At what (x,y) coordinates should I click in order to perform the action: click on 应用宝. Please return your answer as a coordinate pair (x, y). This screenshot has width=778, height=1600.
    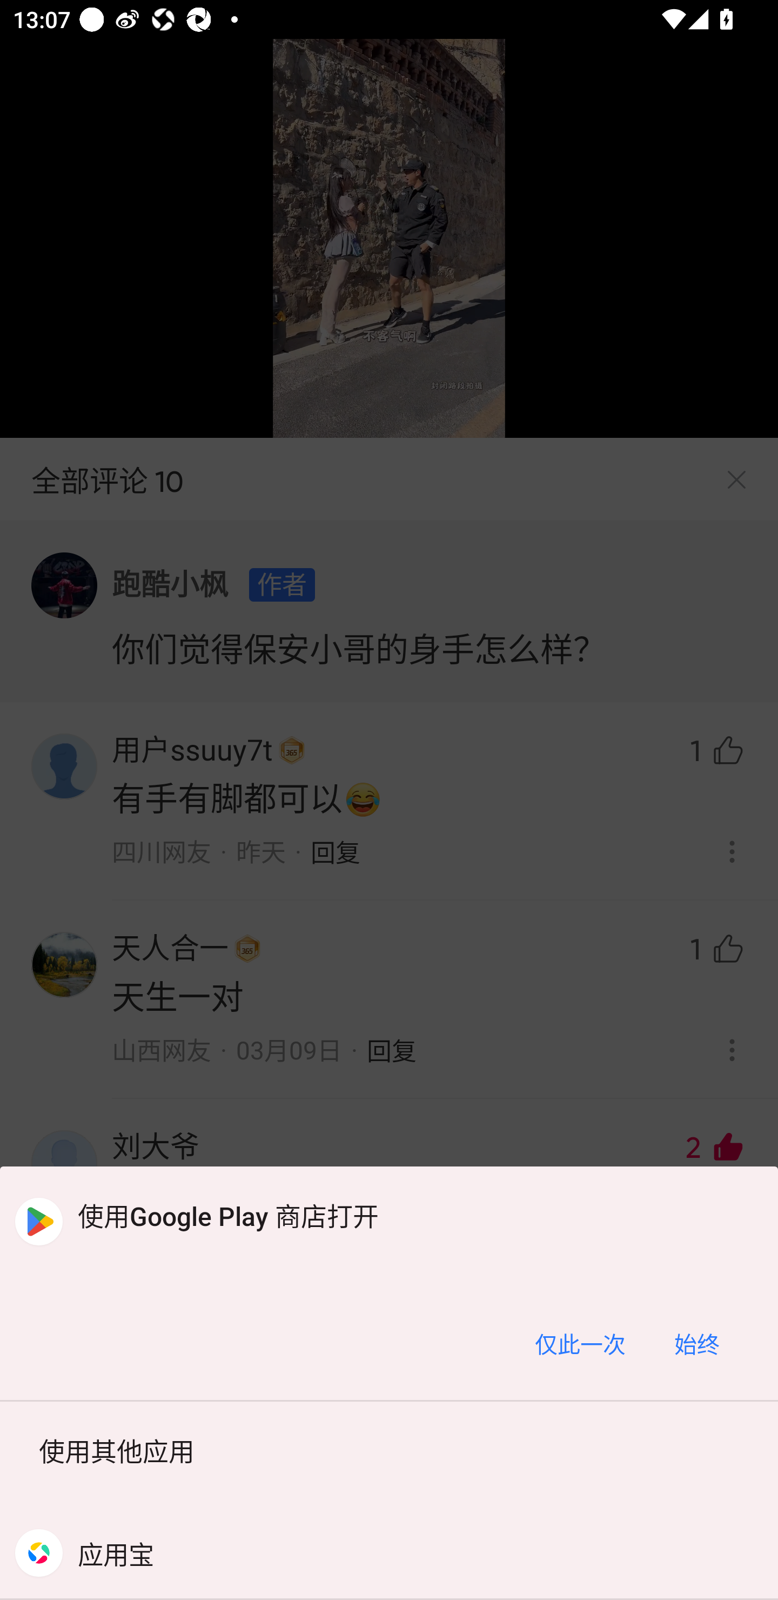
    Looking at the image, I should click on (389, 1552).